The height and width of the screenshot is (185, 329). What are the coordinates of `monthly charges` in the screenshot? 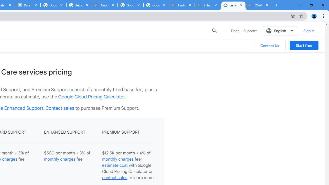 It's located at (118, 159).